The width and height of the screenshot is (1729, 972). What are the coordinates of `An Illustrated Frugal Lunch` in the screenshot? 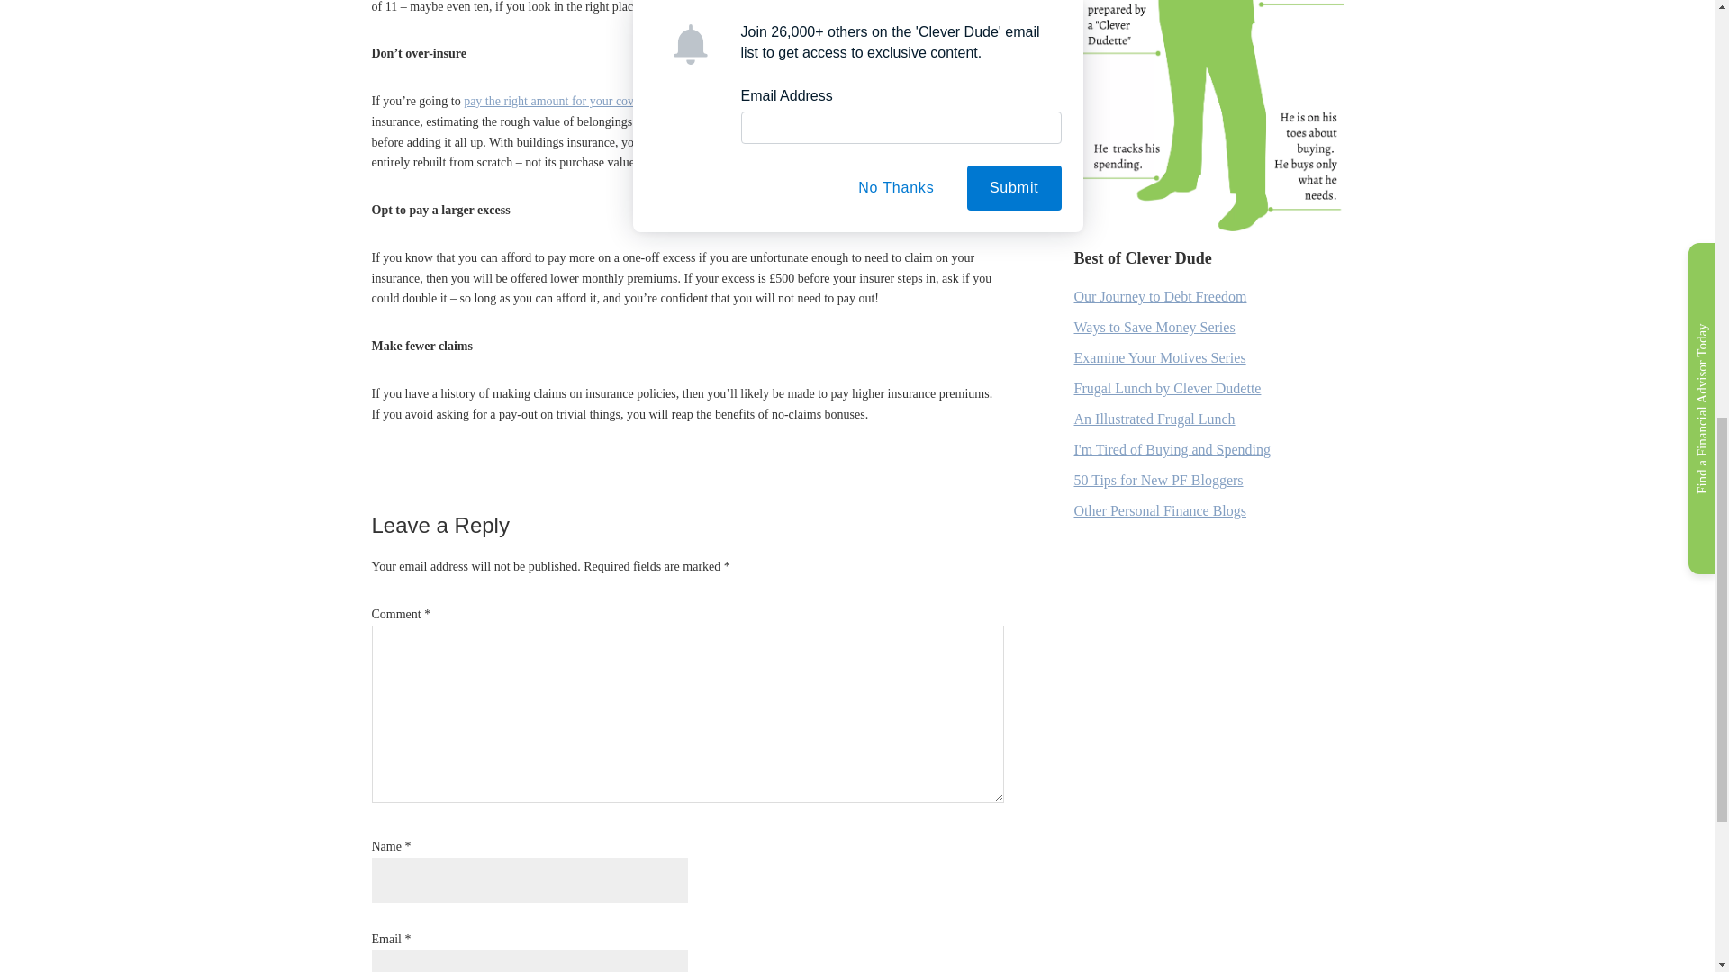 It's located at (1154, 418).